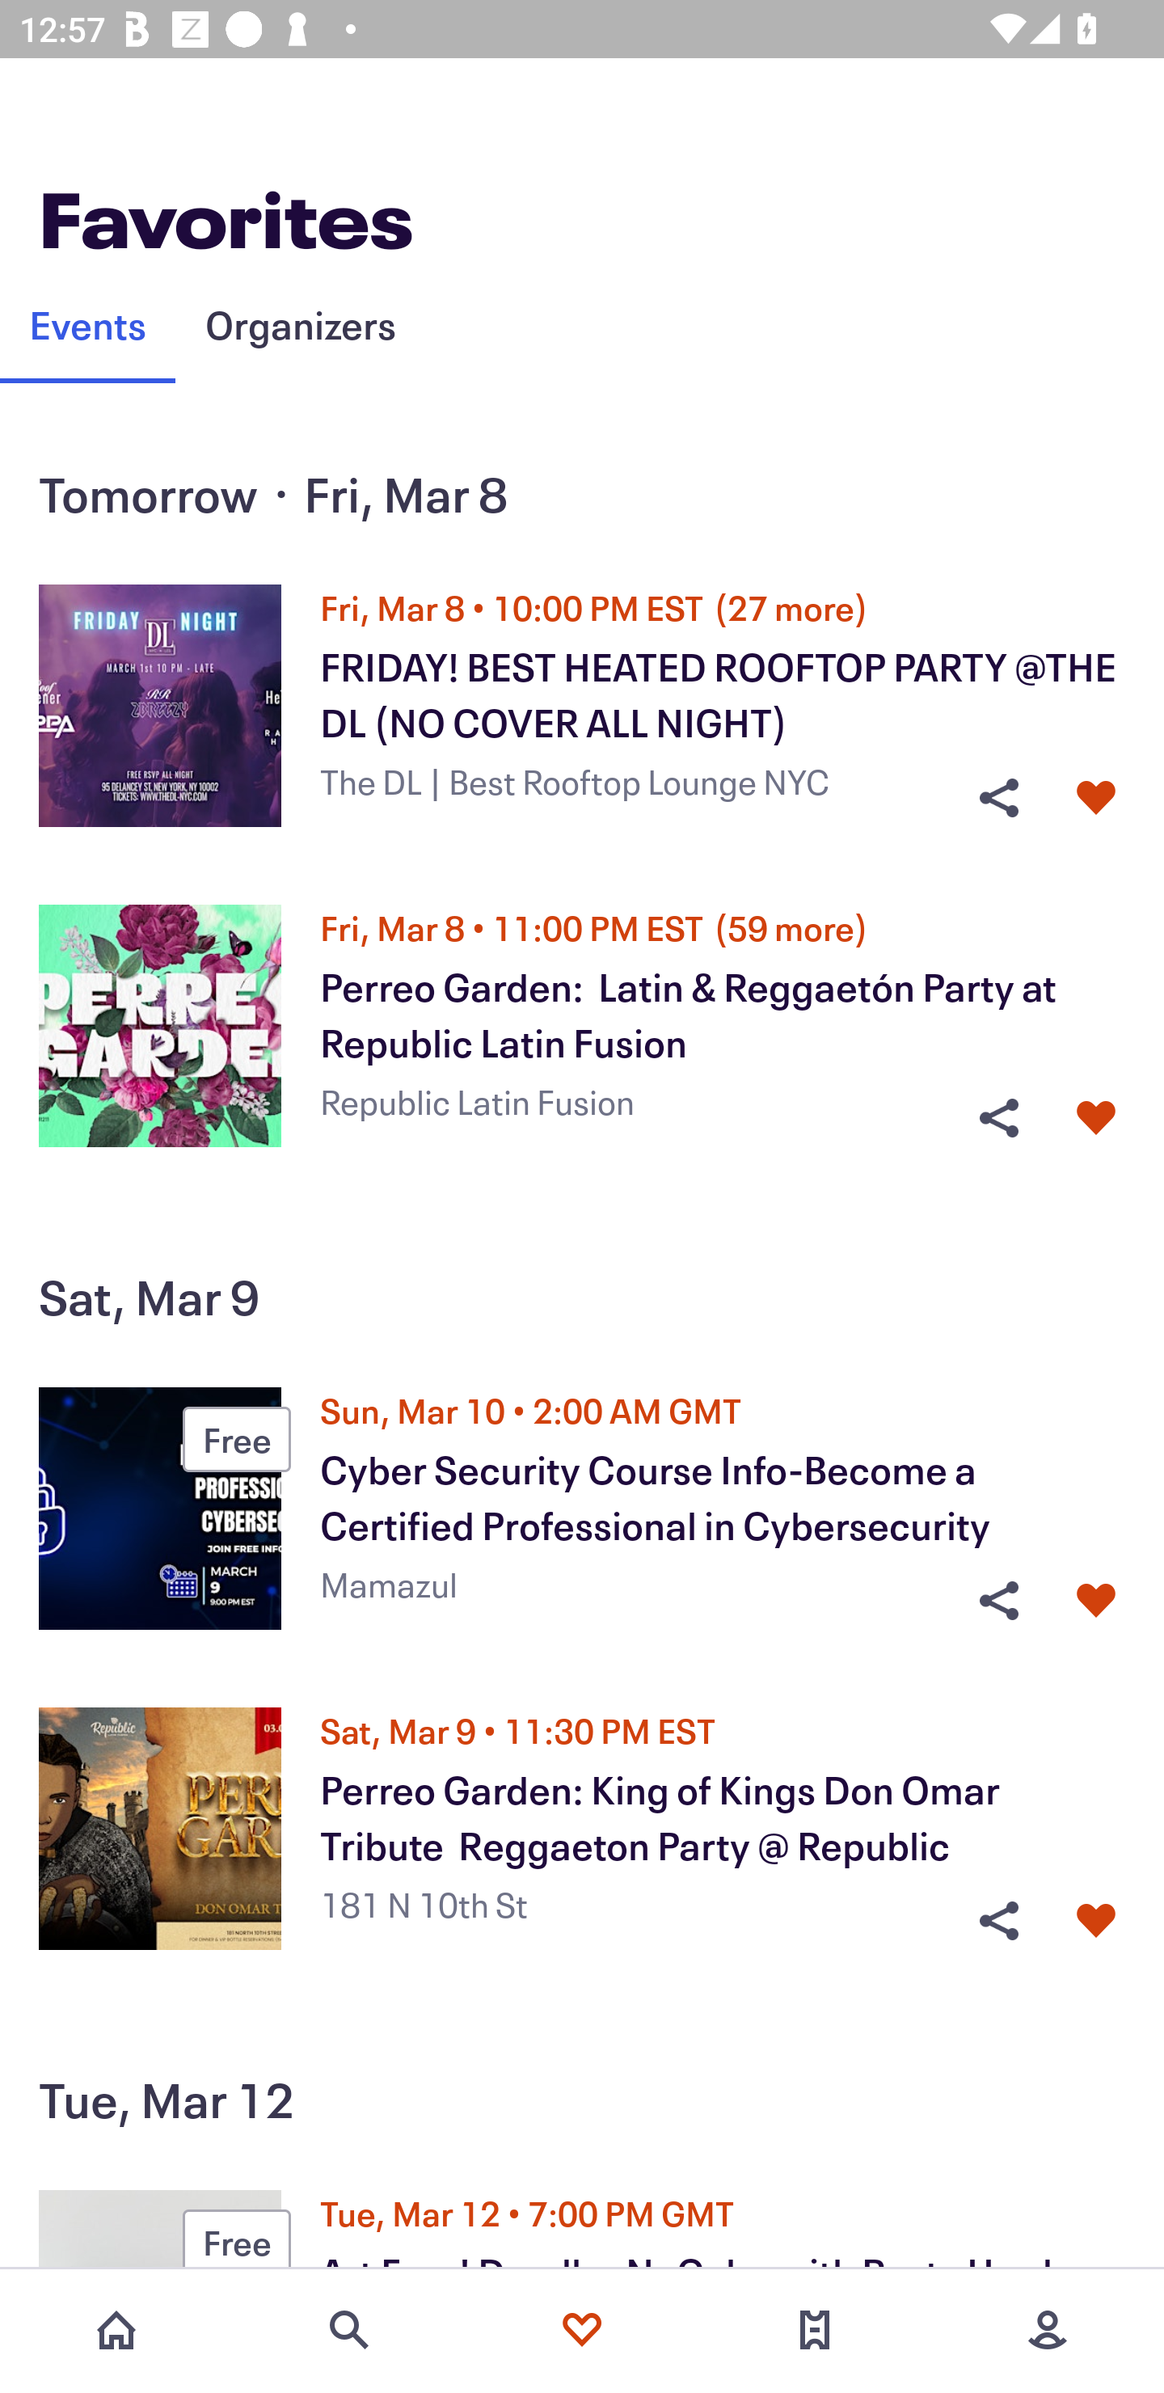 Image resolution: width=1164 pixels, height=2393 pixels. What do you see at coordinates (1096, 1921) in the screenshot?
I see `Unlike event` at bounding box center [1096, 1921].